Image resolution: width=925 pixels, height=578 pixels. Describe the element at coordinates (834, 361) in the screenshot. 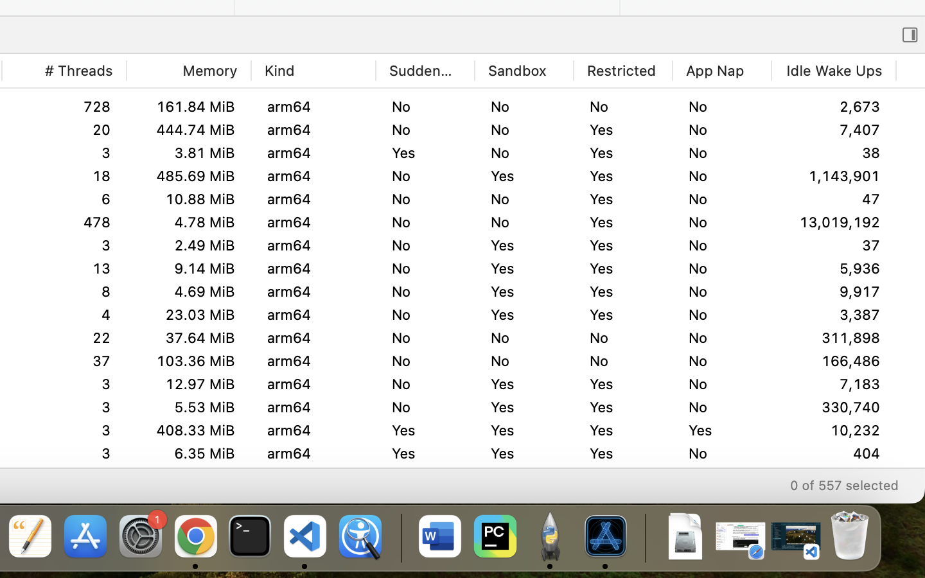

I see `311,718` at that location.